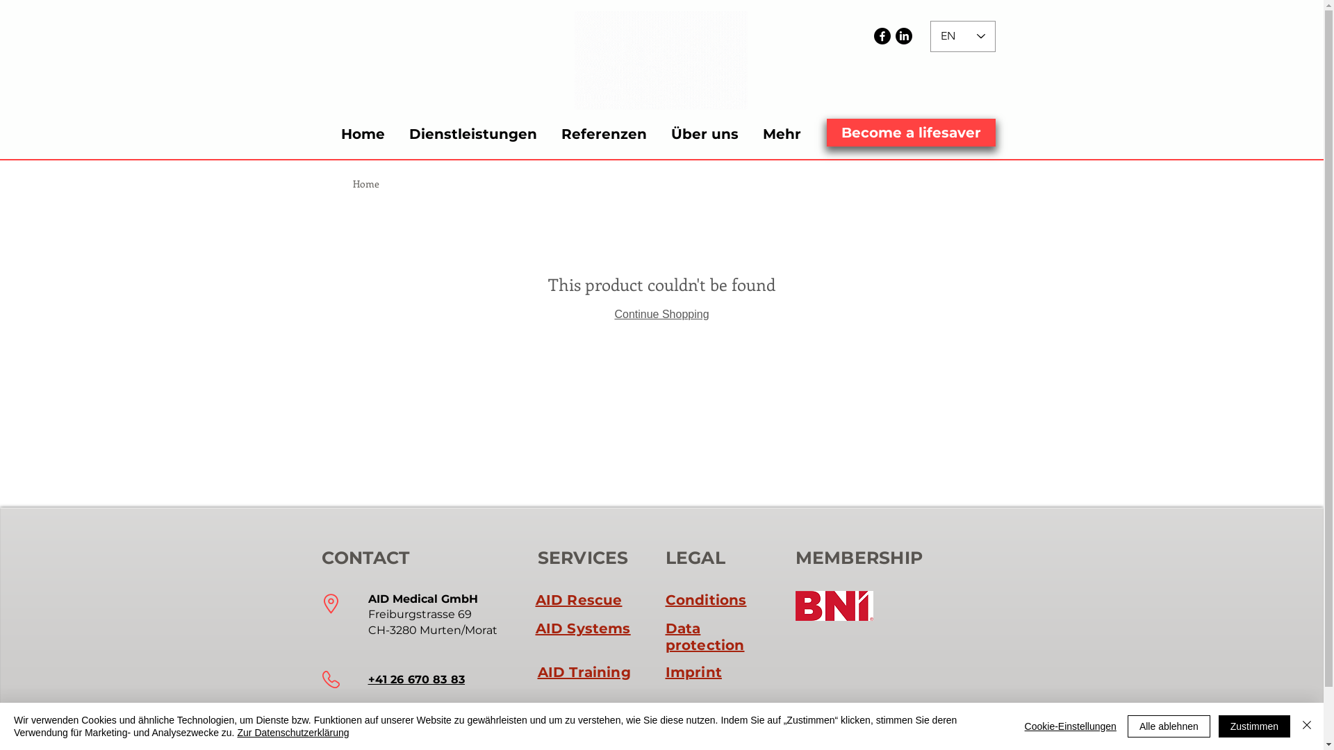  What do you see at coordinates (661, 314) in the screenshot?
I see `Continue Shopping` at bounding box center [661, 314].